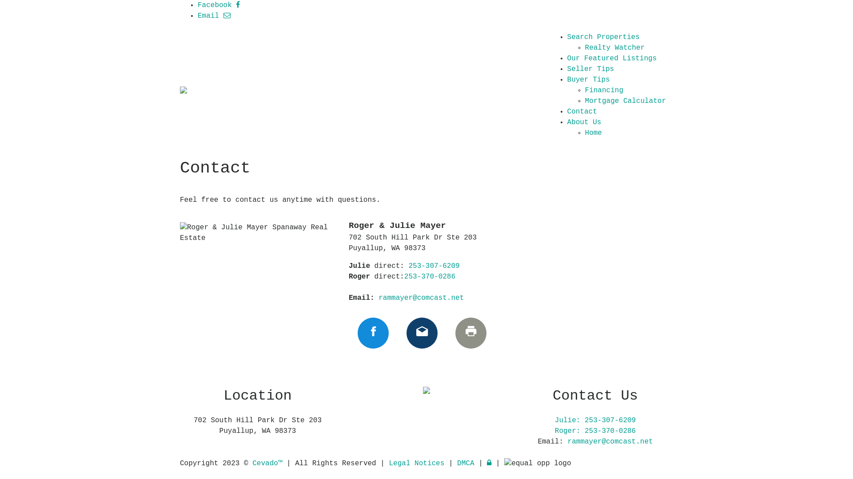  What do you see at coordinates (430, 277) in the screenshot?
I see `253-370-0286` at bounding box center [430, 277].